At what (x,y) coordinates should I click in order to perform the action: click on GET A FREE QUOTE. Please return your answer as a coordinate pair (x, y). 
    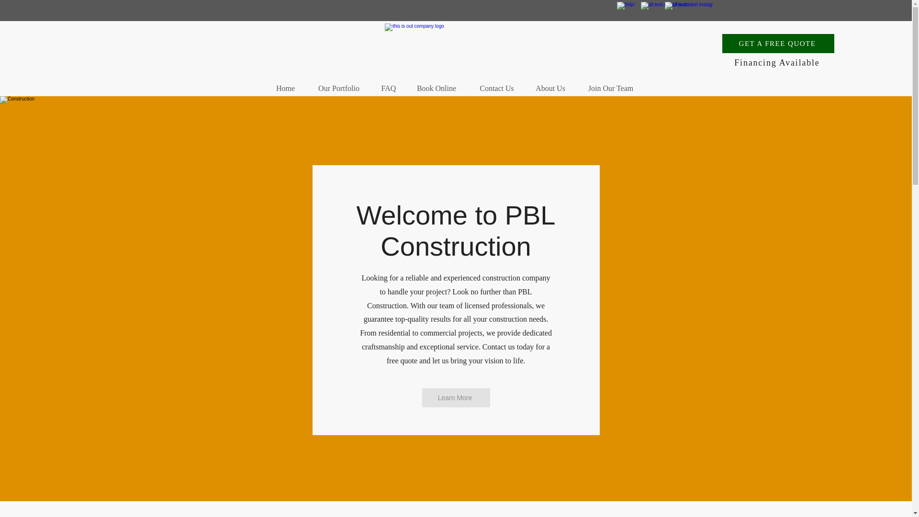
    Looking at the image, I should click on (778, 44).